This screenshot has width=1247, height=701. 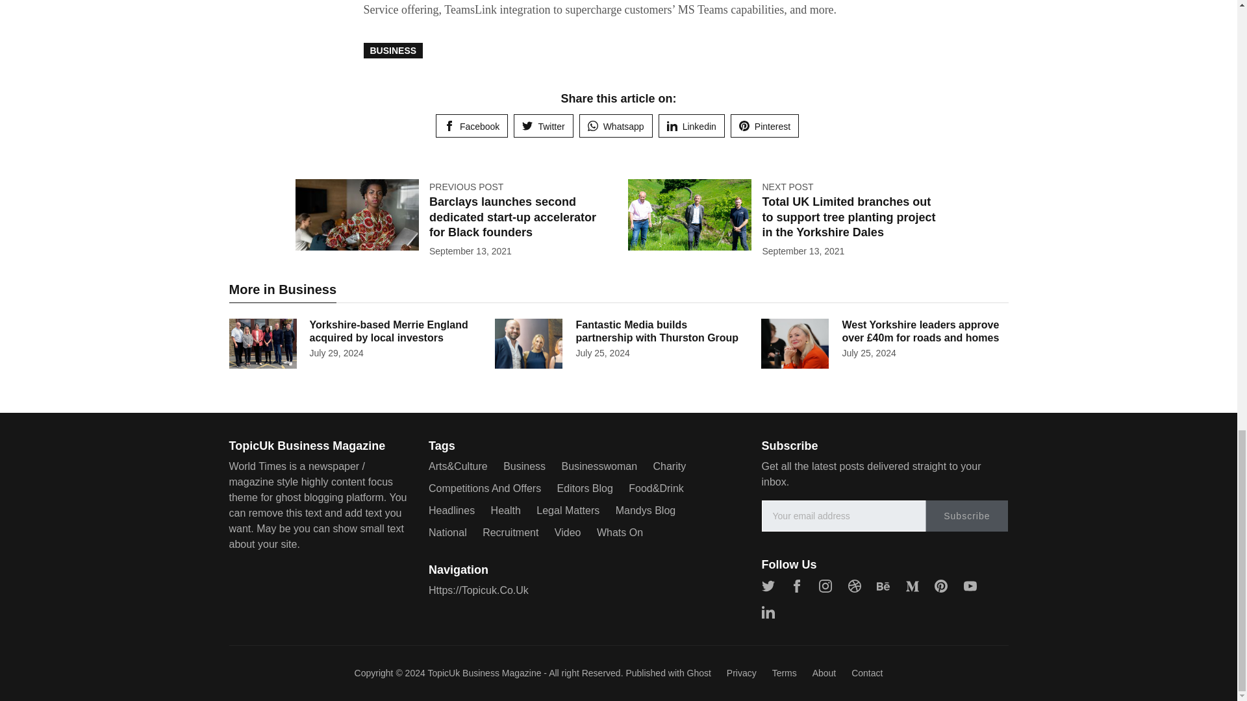 What do you see at coordinates (616, 126) in the screenshot?
I see `Whatsapp` at bounding box center [616, 126].